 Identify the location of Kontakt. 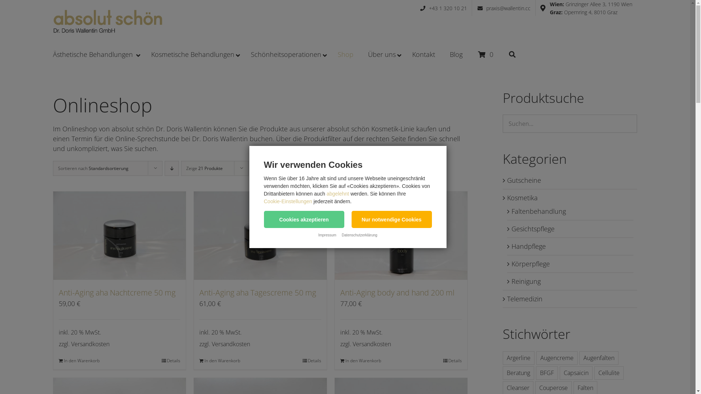
(424, 55).